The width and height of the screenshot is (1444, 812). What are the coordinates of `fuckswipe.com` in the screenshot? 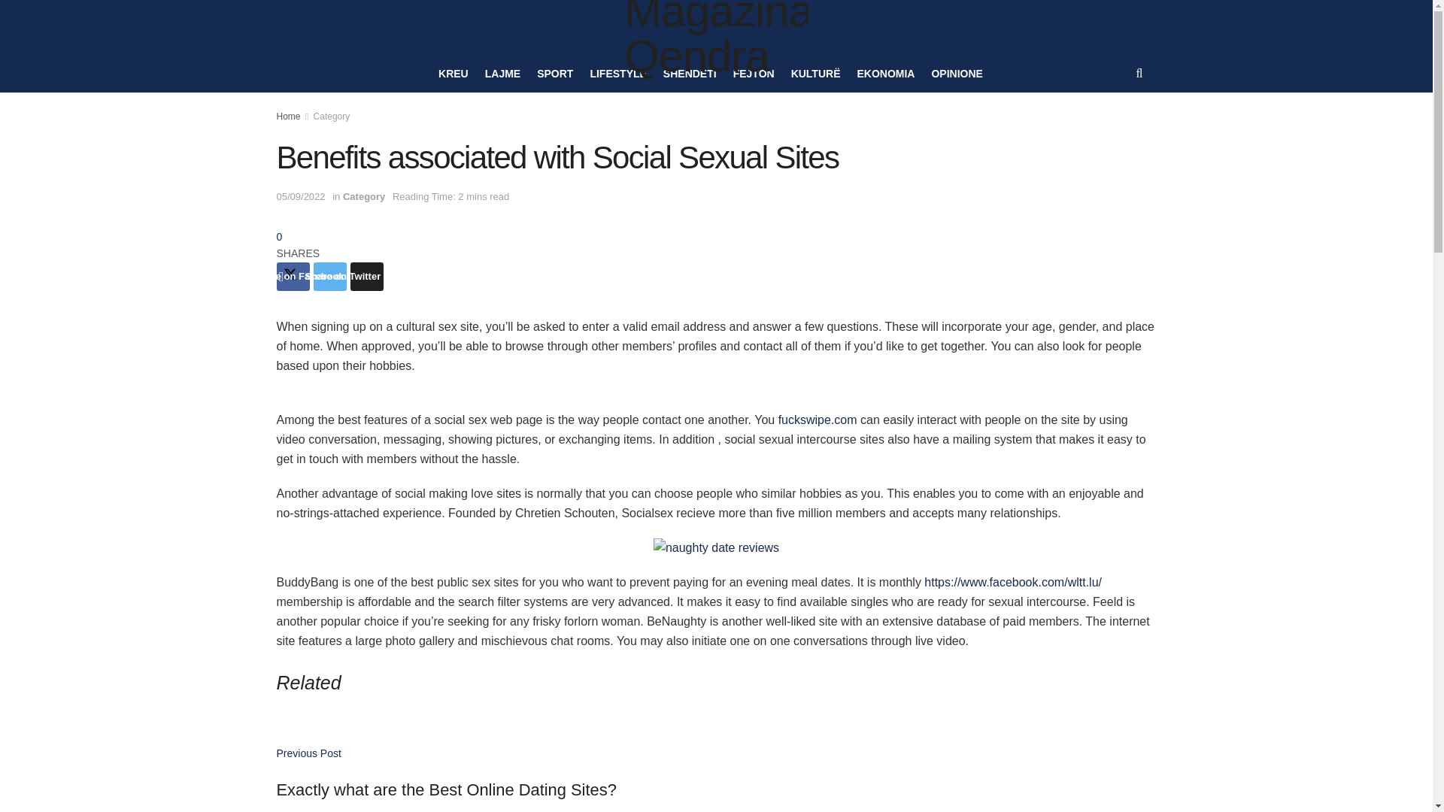 It's located at (818, 420).